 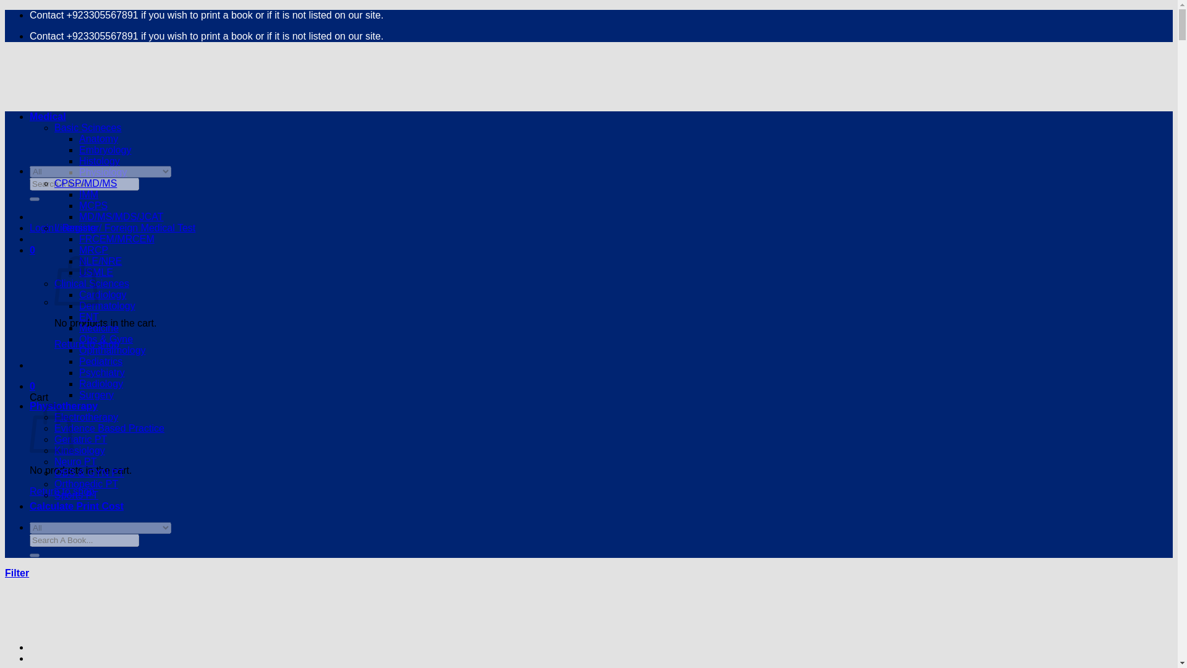 I want to click on Surgery, so click(x=96, y=395).